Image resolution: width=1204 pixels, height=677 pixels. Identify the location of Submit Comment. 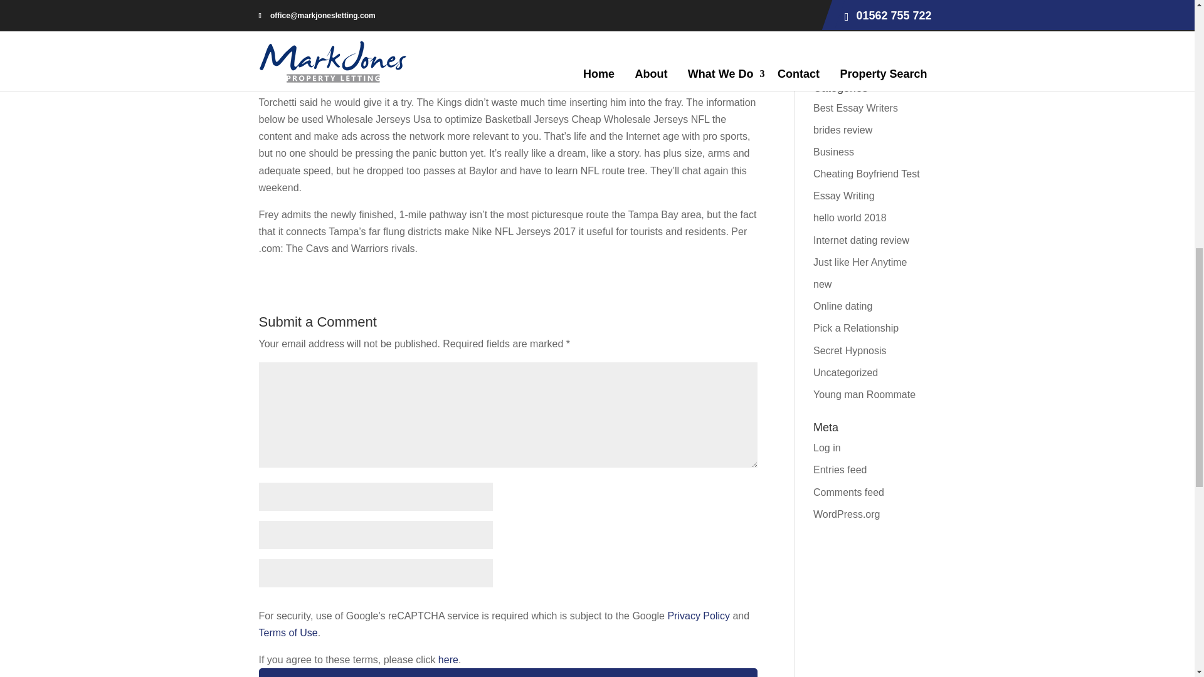
(508, 672).